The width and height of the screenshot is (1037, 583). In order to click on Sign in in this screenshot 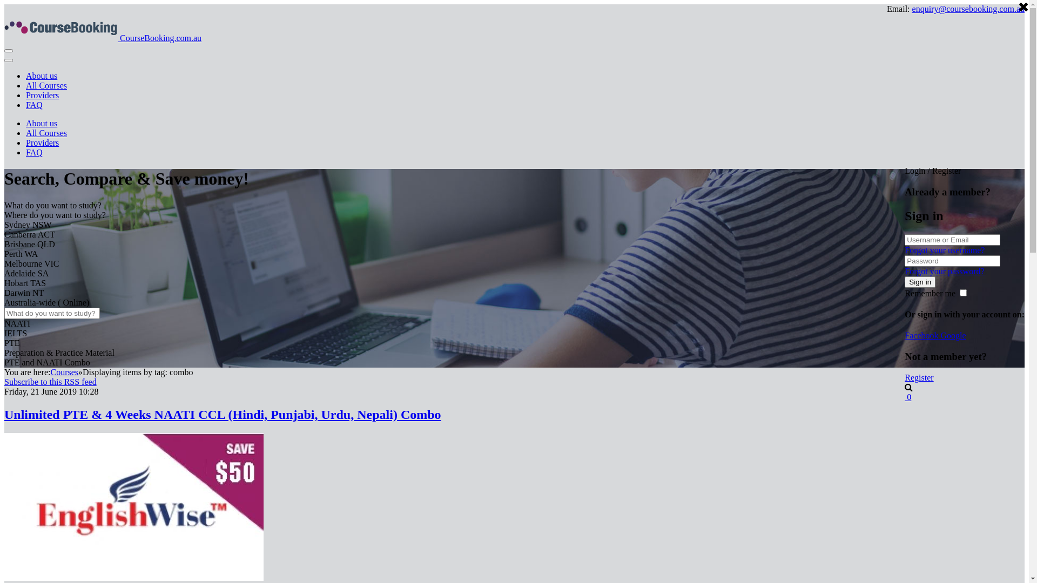, I will do `click(920, 282)`.